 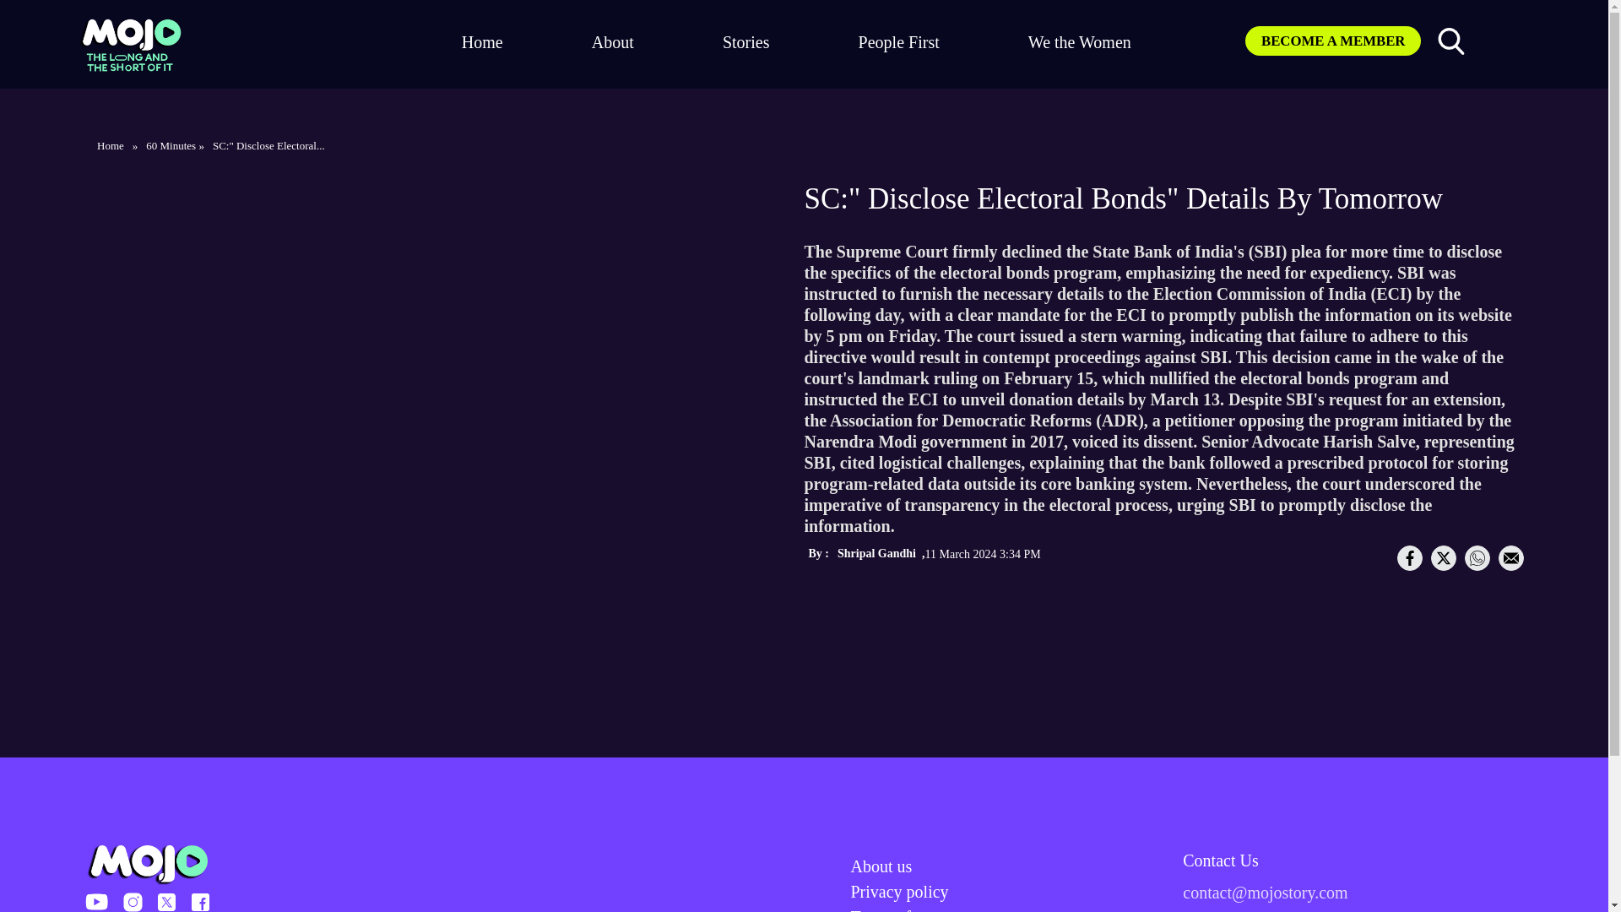 What do you see at coordinates (899, 41) in the screenshot?
I see `People First` at bounding box center [899, 41].